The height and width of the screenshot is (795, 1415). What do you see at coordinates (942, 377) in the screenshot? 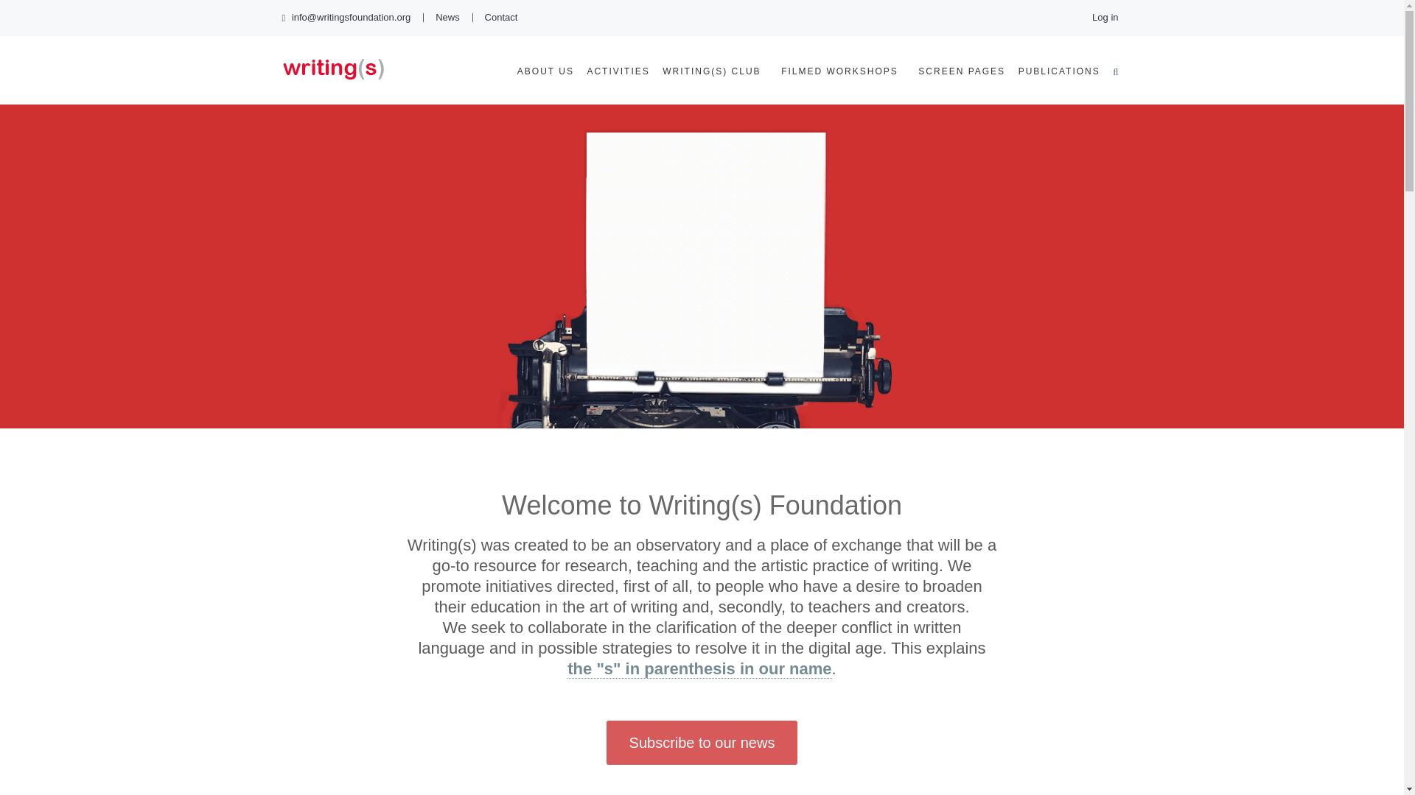
I see `Search` at bounding box center [942, 377].